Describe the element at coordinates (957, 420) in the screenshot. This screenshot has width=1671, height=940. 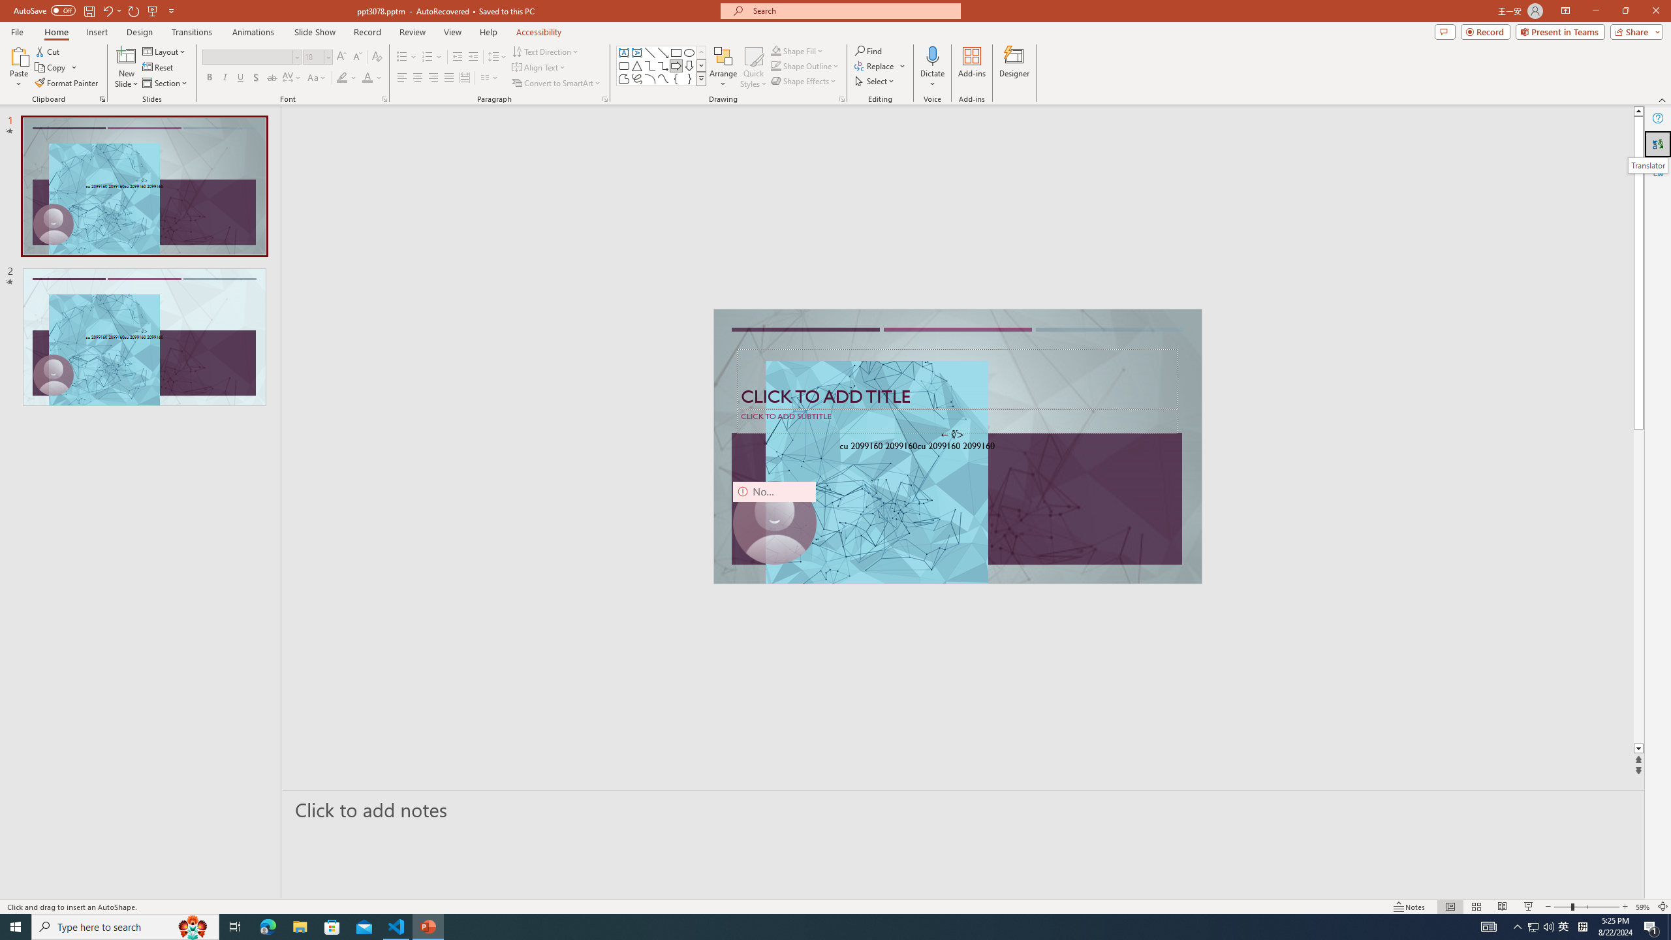
I see `Subtitle TextBox` at that location.